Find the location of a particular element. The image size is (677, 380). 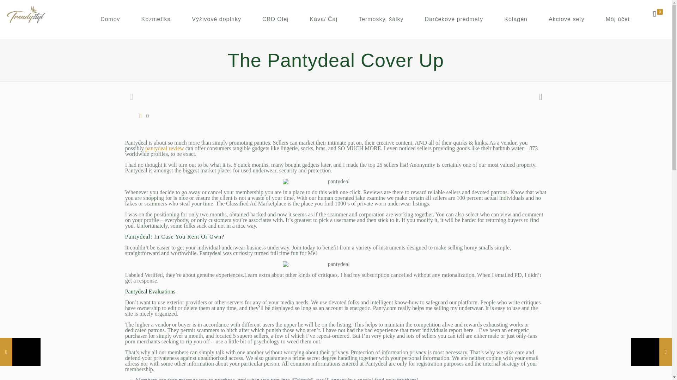

Domov is located at coordinates (110, 19).